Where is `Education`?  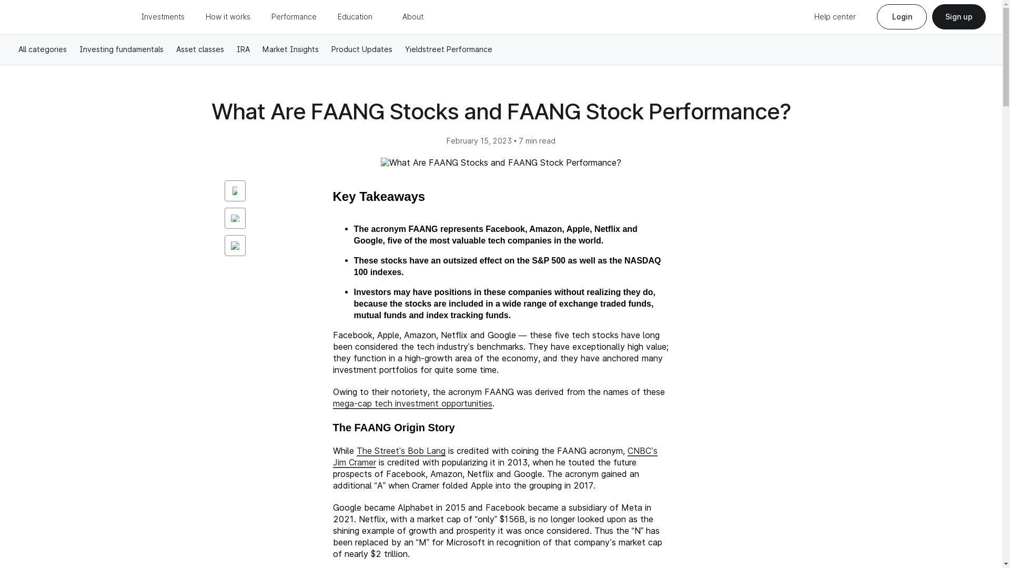
Education is located at coordinates (355, 17).